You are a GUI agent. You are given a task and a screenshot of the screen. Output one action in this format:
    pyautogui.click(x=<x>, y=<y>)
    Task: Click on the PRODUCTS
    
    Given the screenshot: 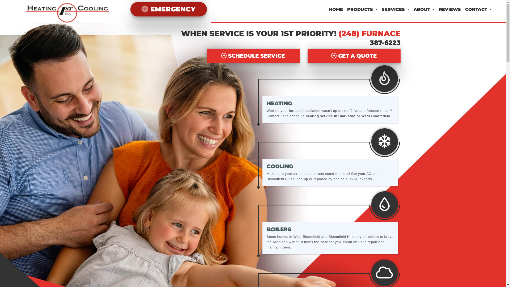 What is the action you would take?
    pyautogui.click(x=362, y=10)
    